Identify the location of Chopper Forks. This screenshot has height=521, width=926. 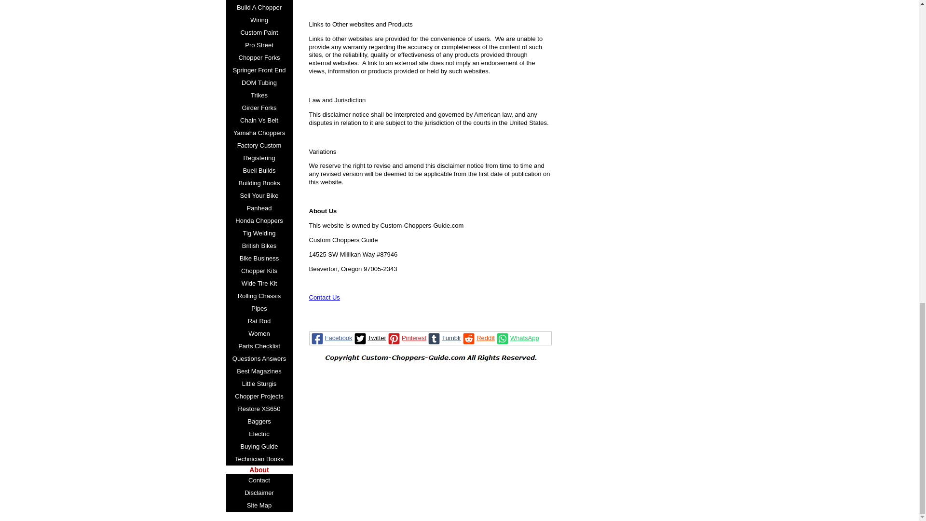
(259, 57).